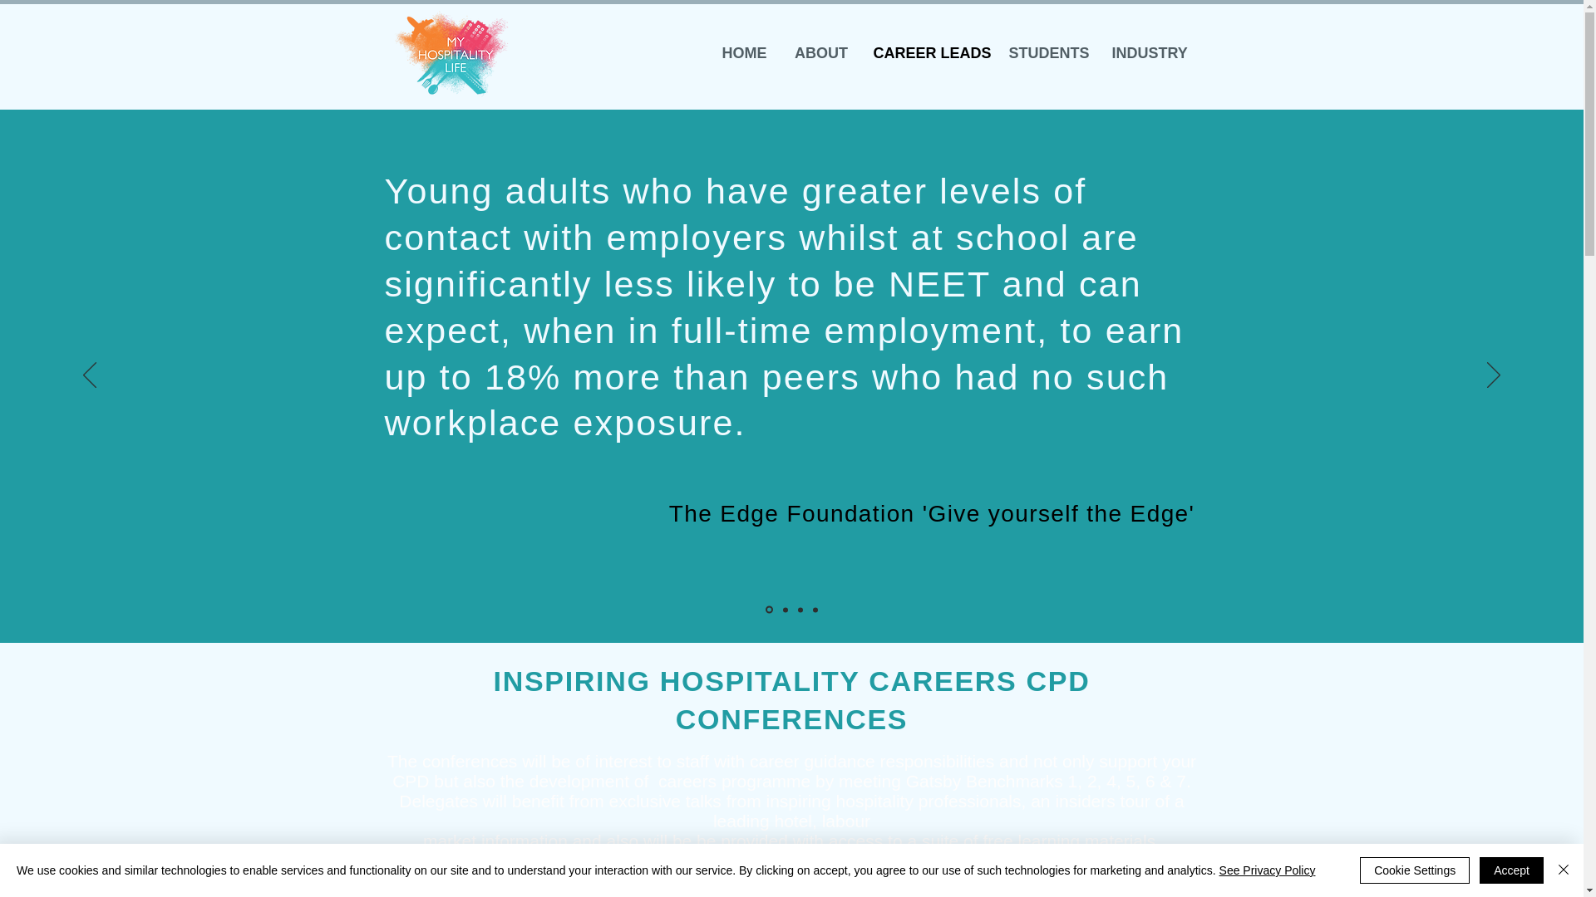  I want to click on HOME, so click(744, 53).